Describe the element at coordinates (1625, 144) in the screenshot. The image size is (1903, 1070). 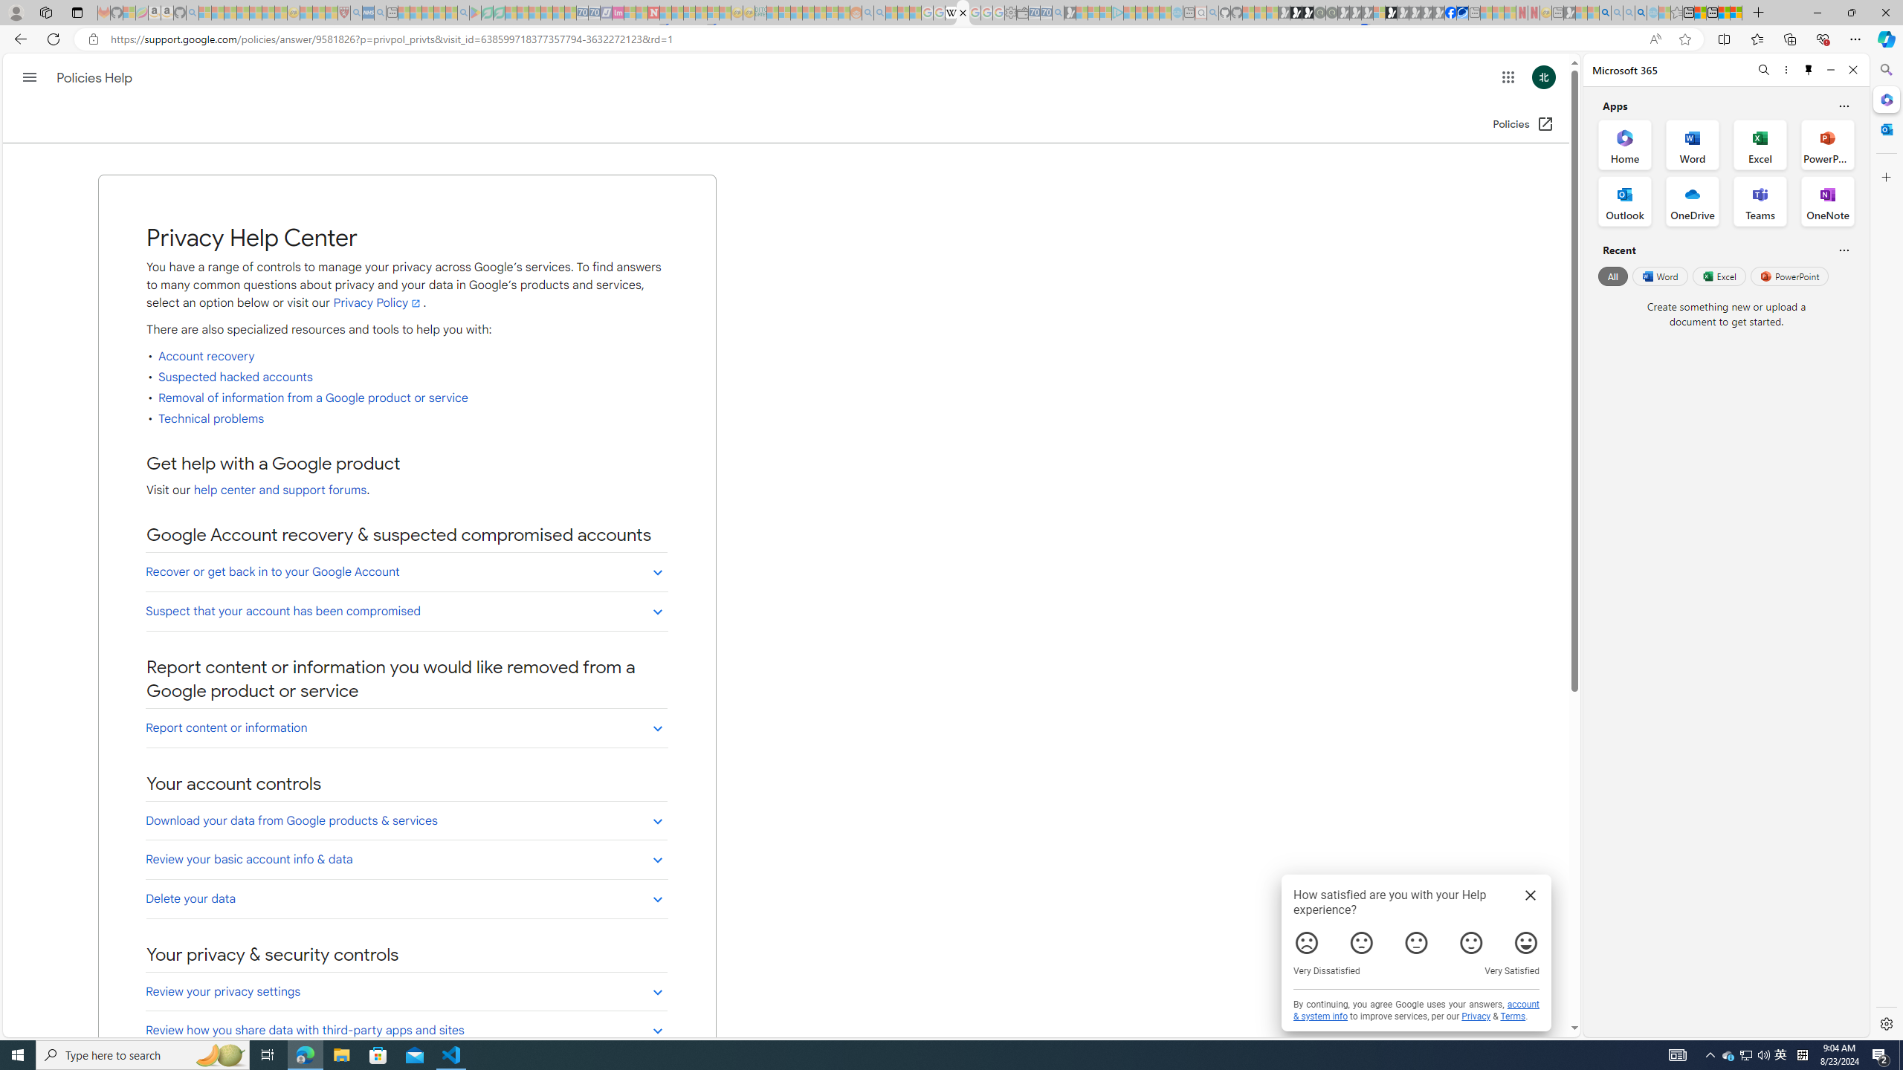
I see `Home Office App` at that location.